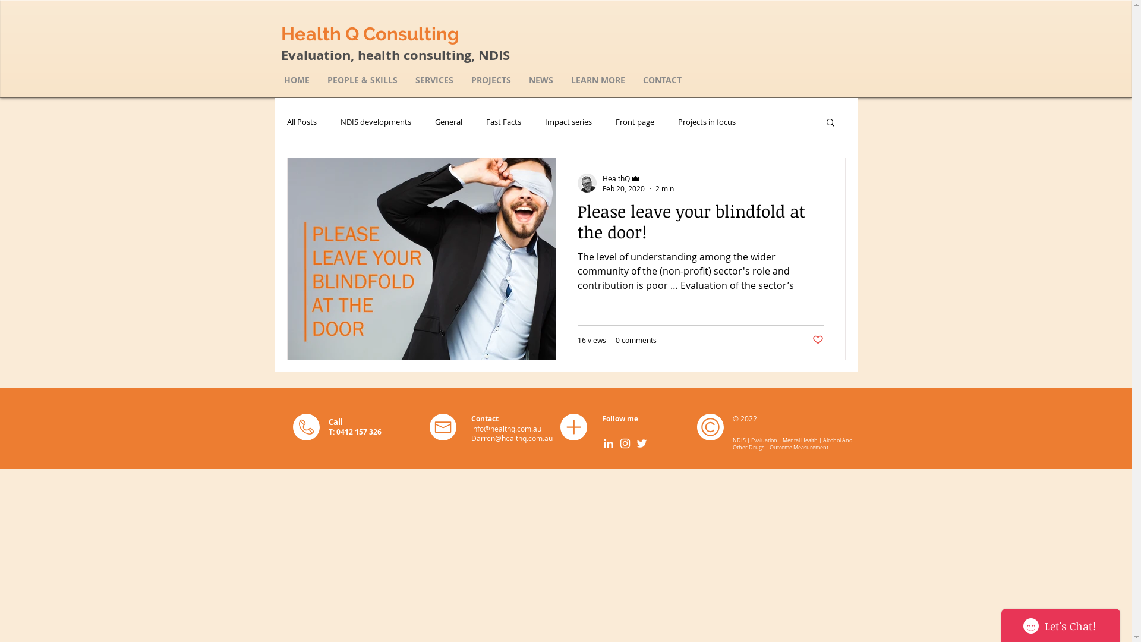  I want to click on PEOPLE & SKILLS, so click(363, 80).